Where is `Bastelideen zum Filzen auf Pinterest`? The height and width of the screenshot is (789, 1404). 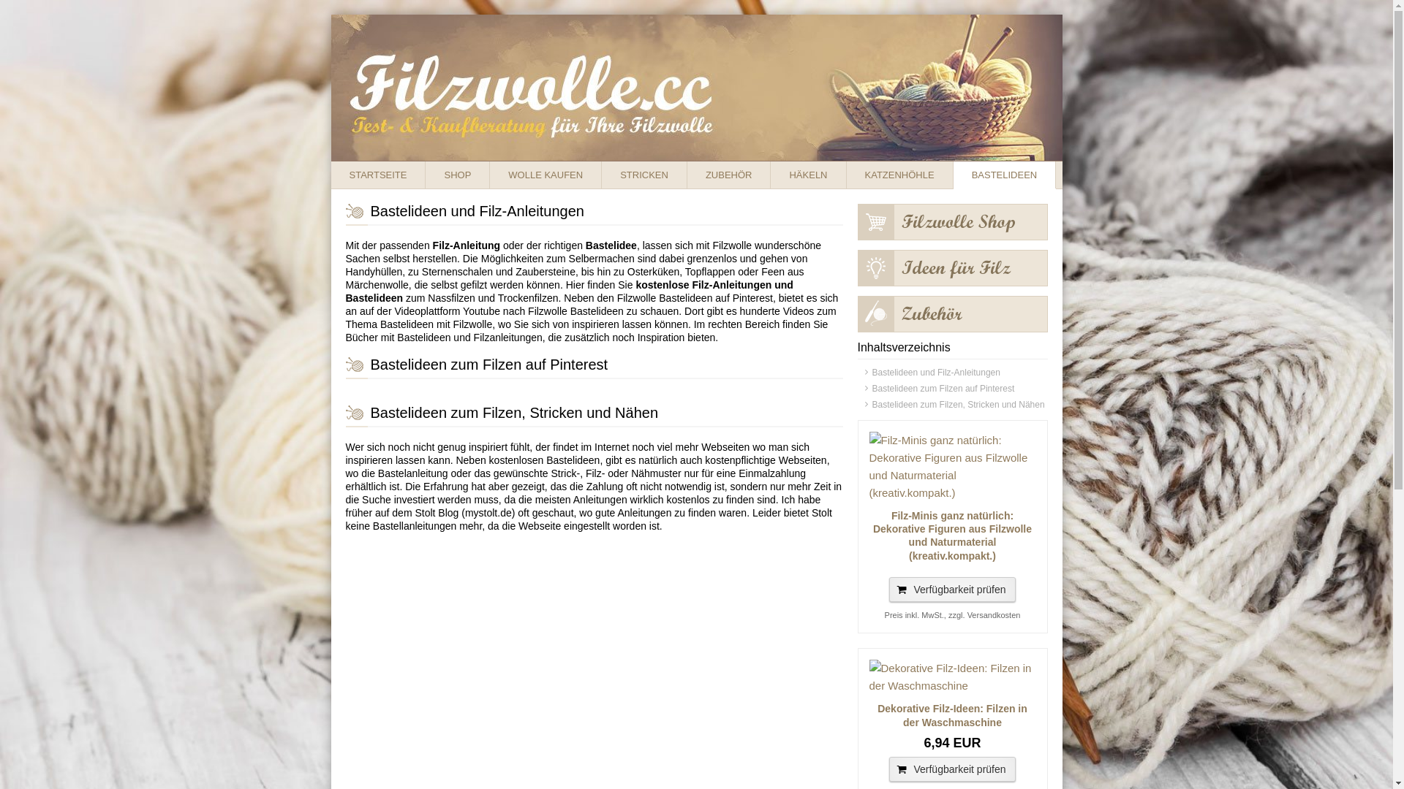 Bastelideen zum Filzen auf Pinterest is located at coordinates (952, 389).